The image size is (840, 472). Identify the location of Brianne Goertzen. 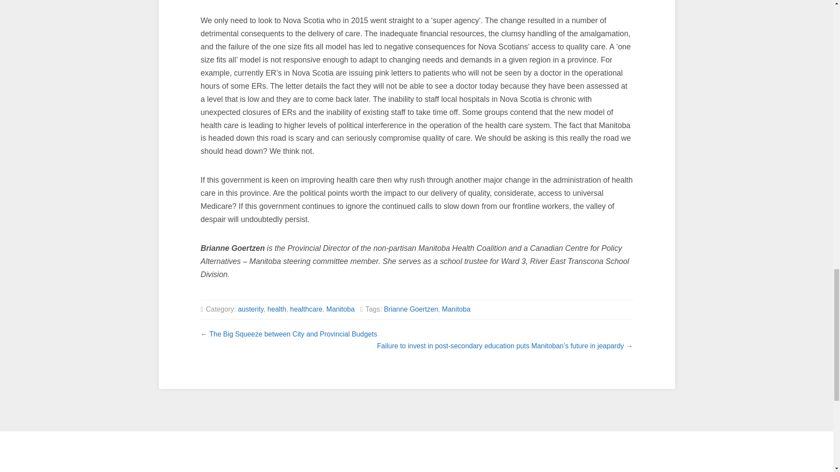
(410, 309).